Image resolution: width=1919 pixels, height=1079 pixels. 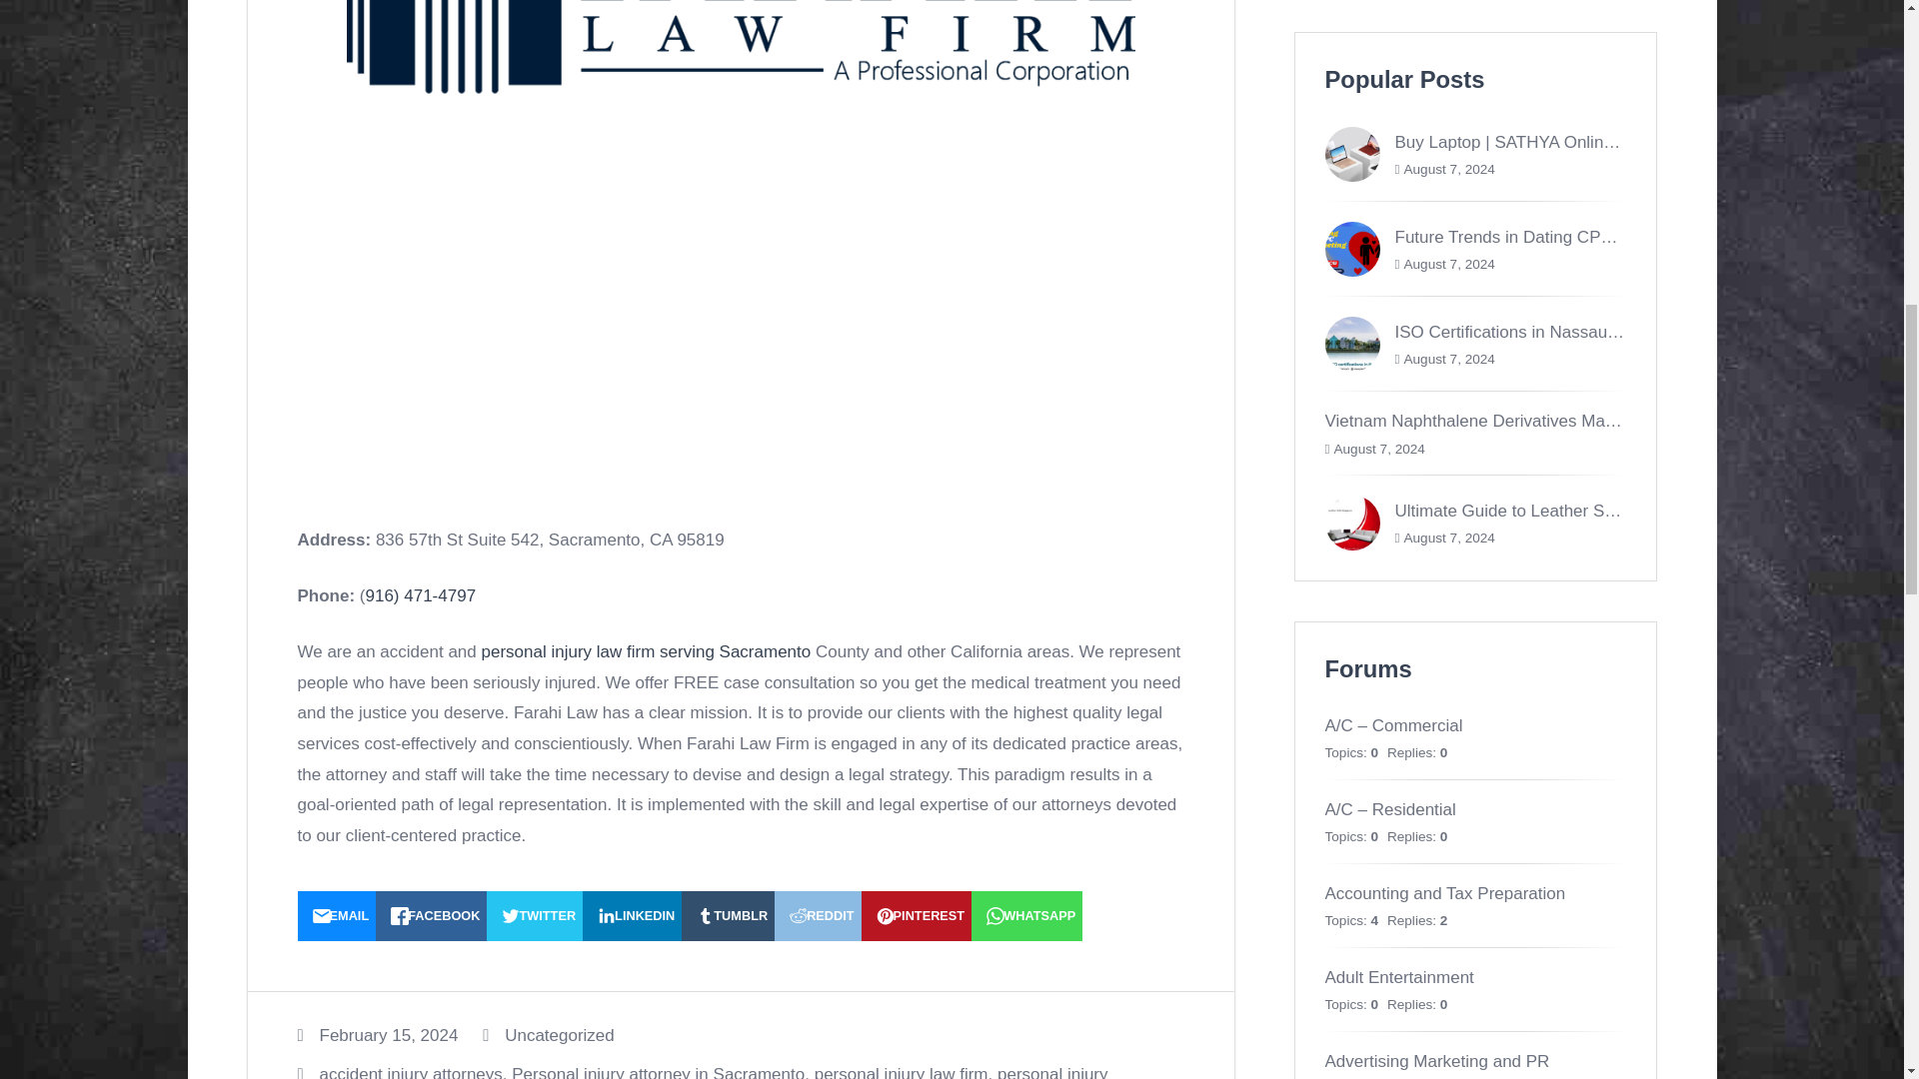 What do you see at coordinates (559, 1035) in the screenshot?
I see `Uncategorized` at bounding box center [559, 1035].